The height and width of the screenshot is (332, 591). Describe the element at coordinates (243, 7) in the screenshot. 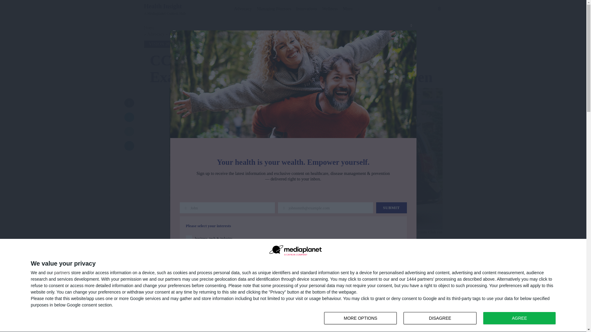

I see `3109e9c574` at that location.